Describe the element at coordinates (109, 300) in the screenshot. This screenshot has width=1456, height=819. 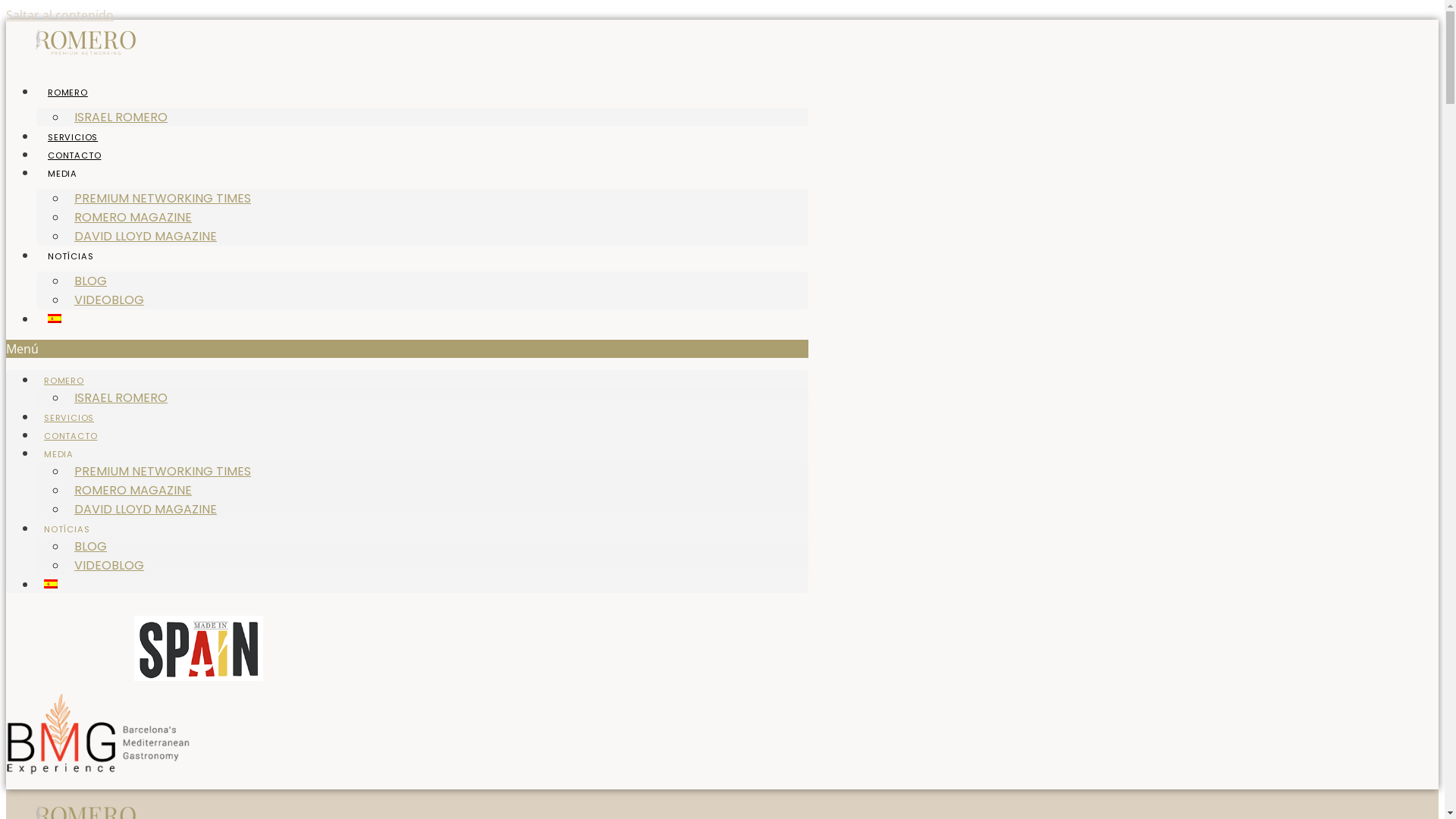
I see `VIDEOBLOG` at that location.